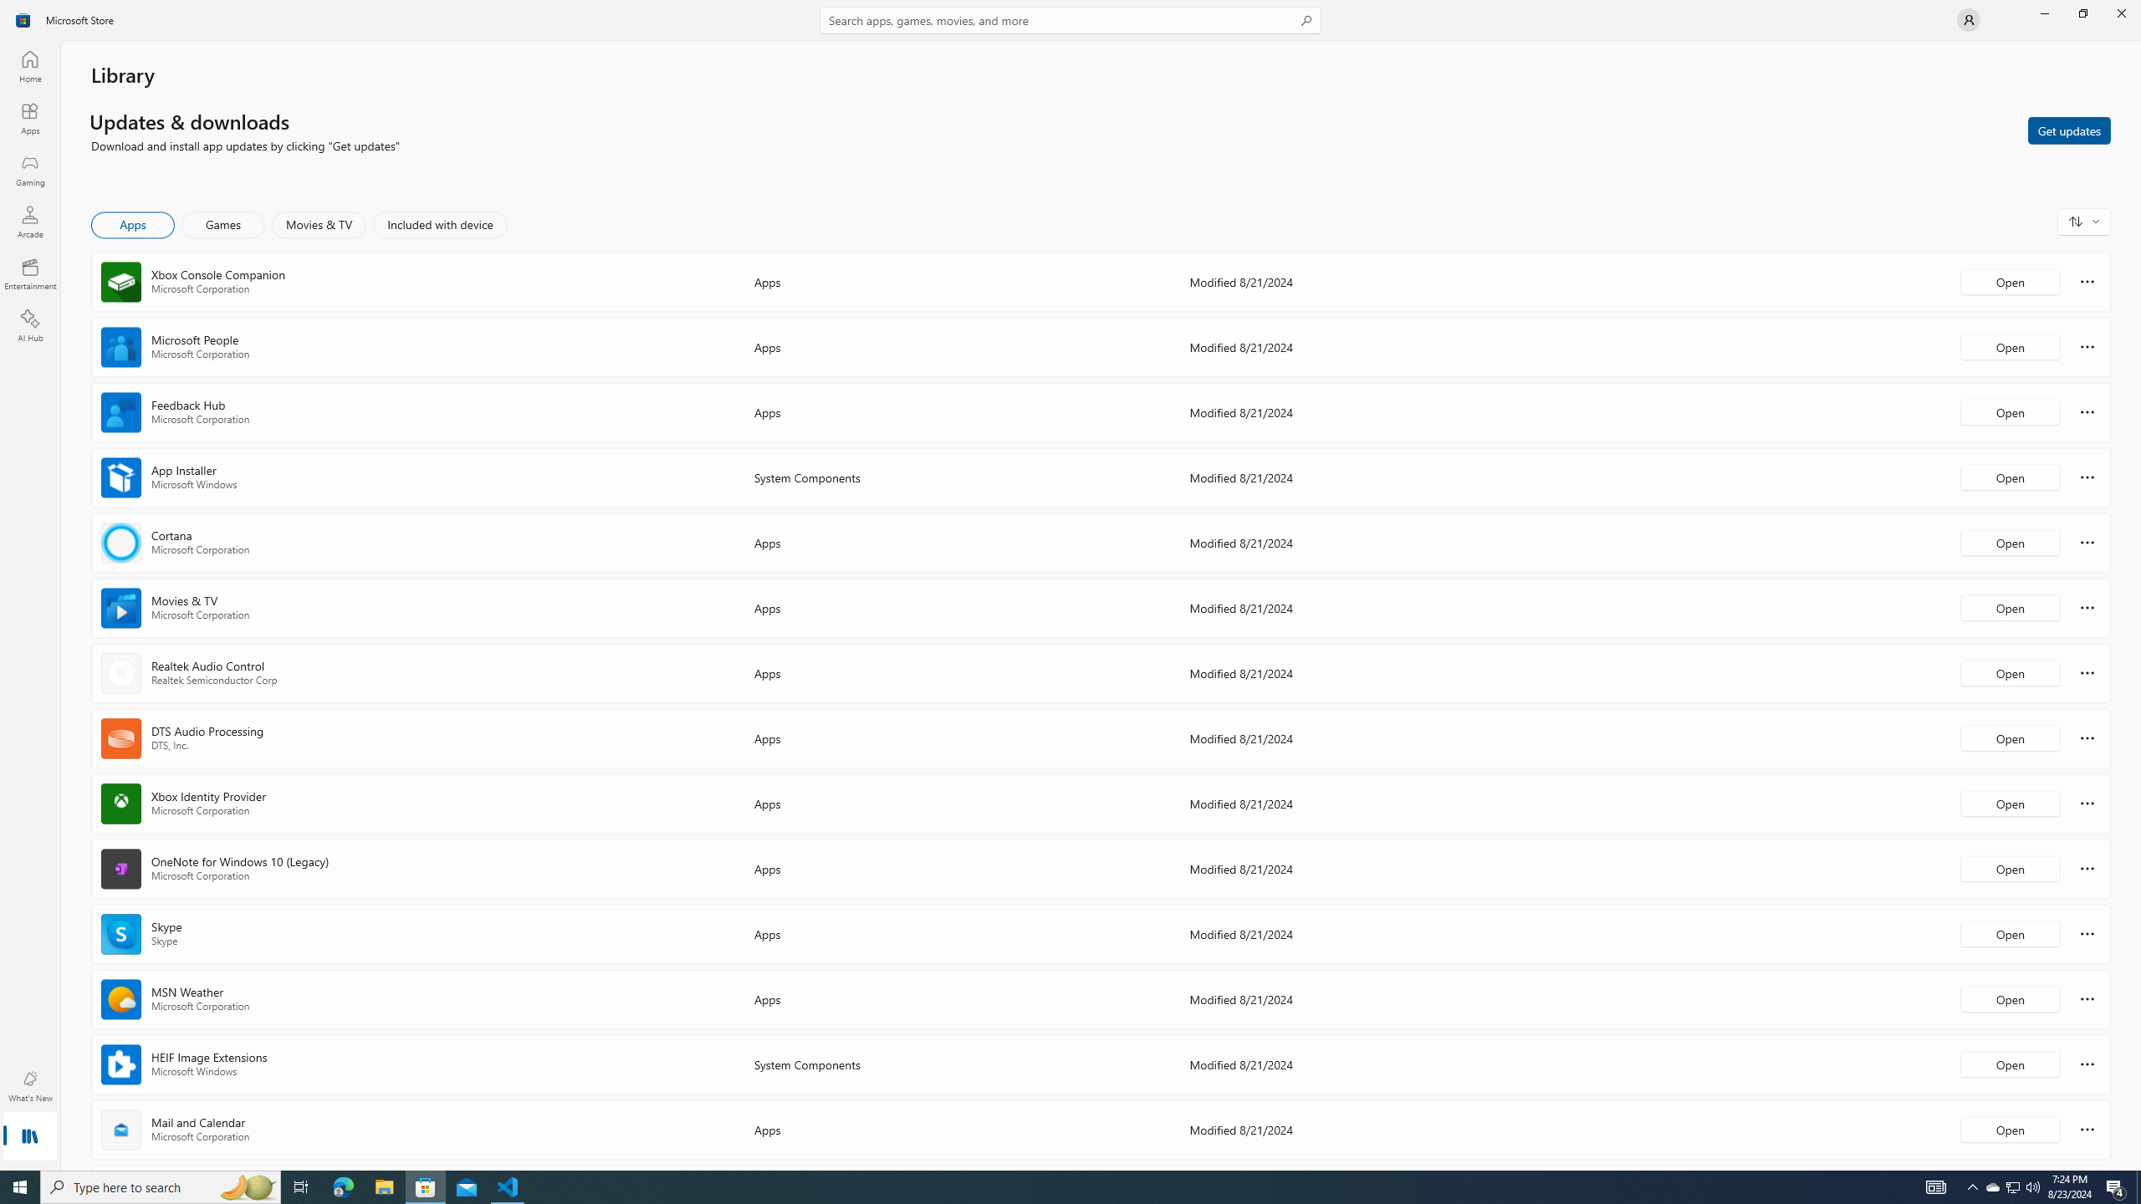 The width and height of the screenshot is (2141, 1204). What do you see at coordinates (223, 225) in the screenshot?
I see `Games` at bounding box center [223, 225].